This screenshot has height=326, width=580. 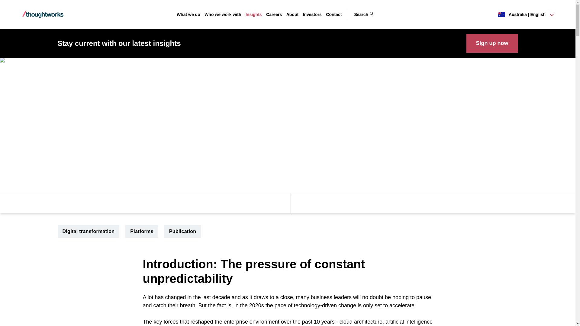 I want to click on Thoughtworks, so click(x=43, y=14).